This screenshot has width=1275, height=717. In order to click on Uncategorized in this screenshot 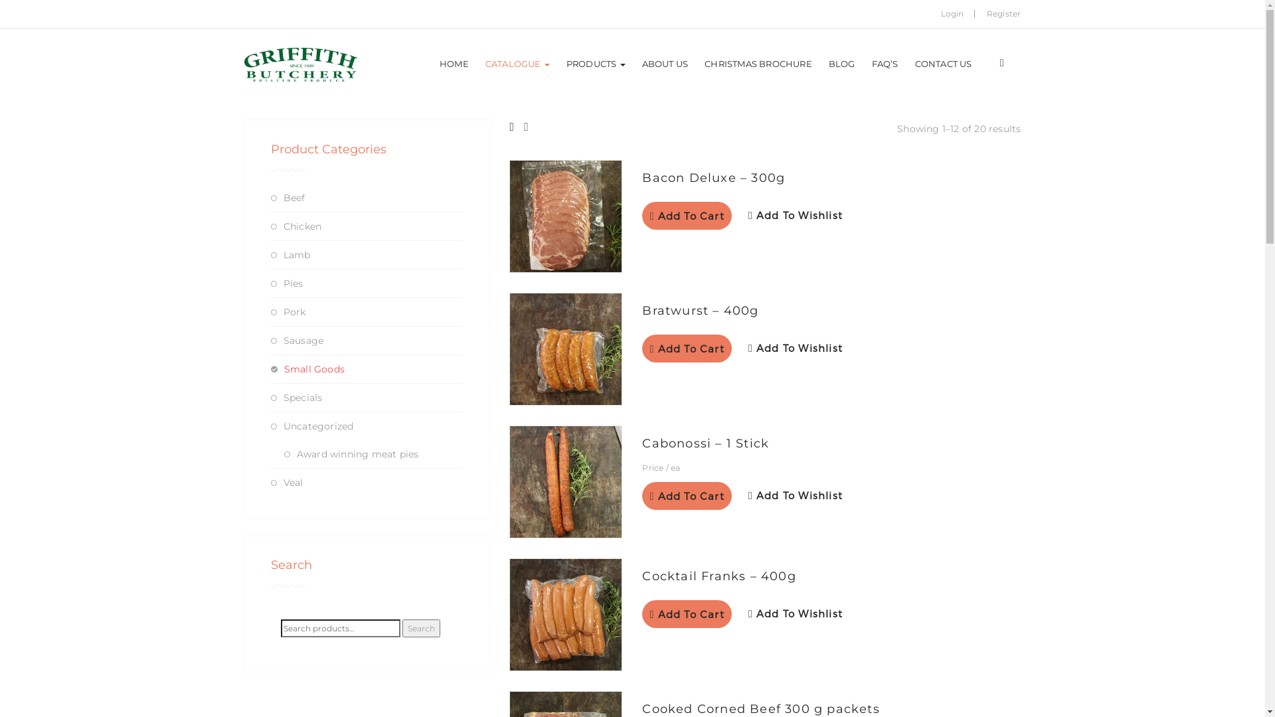, I will do `click(319, 426)`.